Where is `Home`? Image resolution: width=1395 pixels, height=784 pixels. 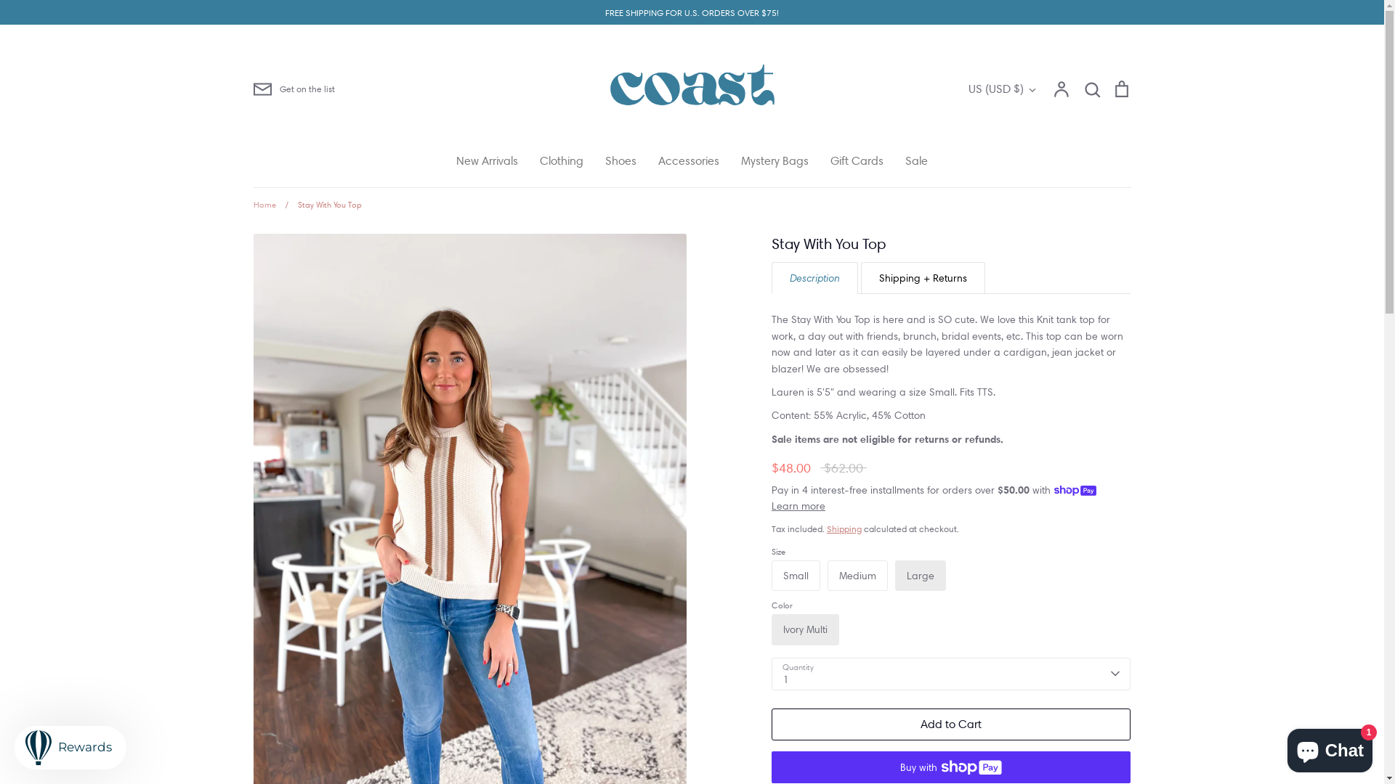 Home is located at coordinates (264, 205).